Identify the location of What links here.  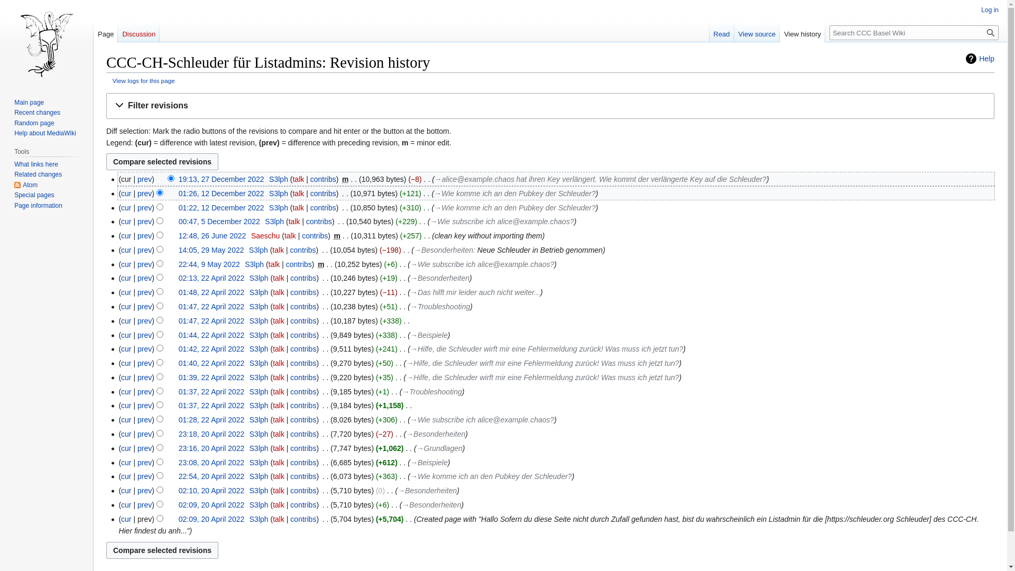
(36, 164).